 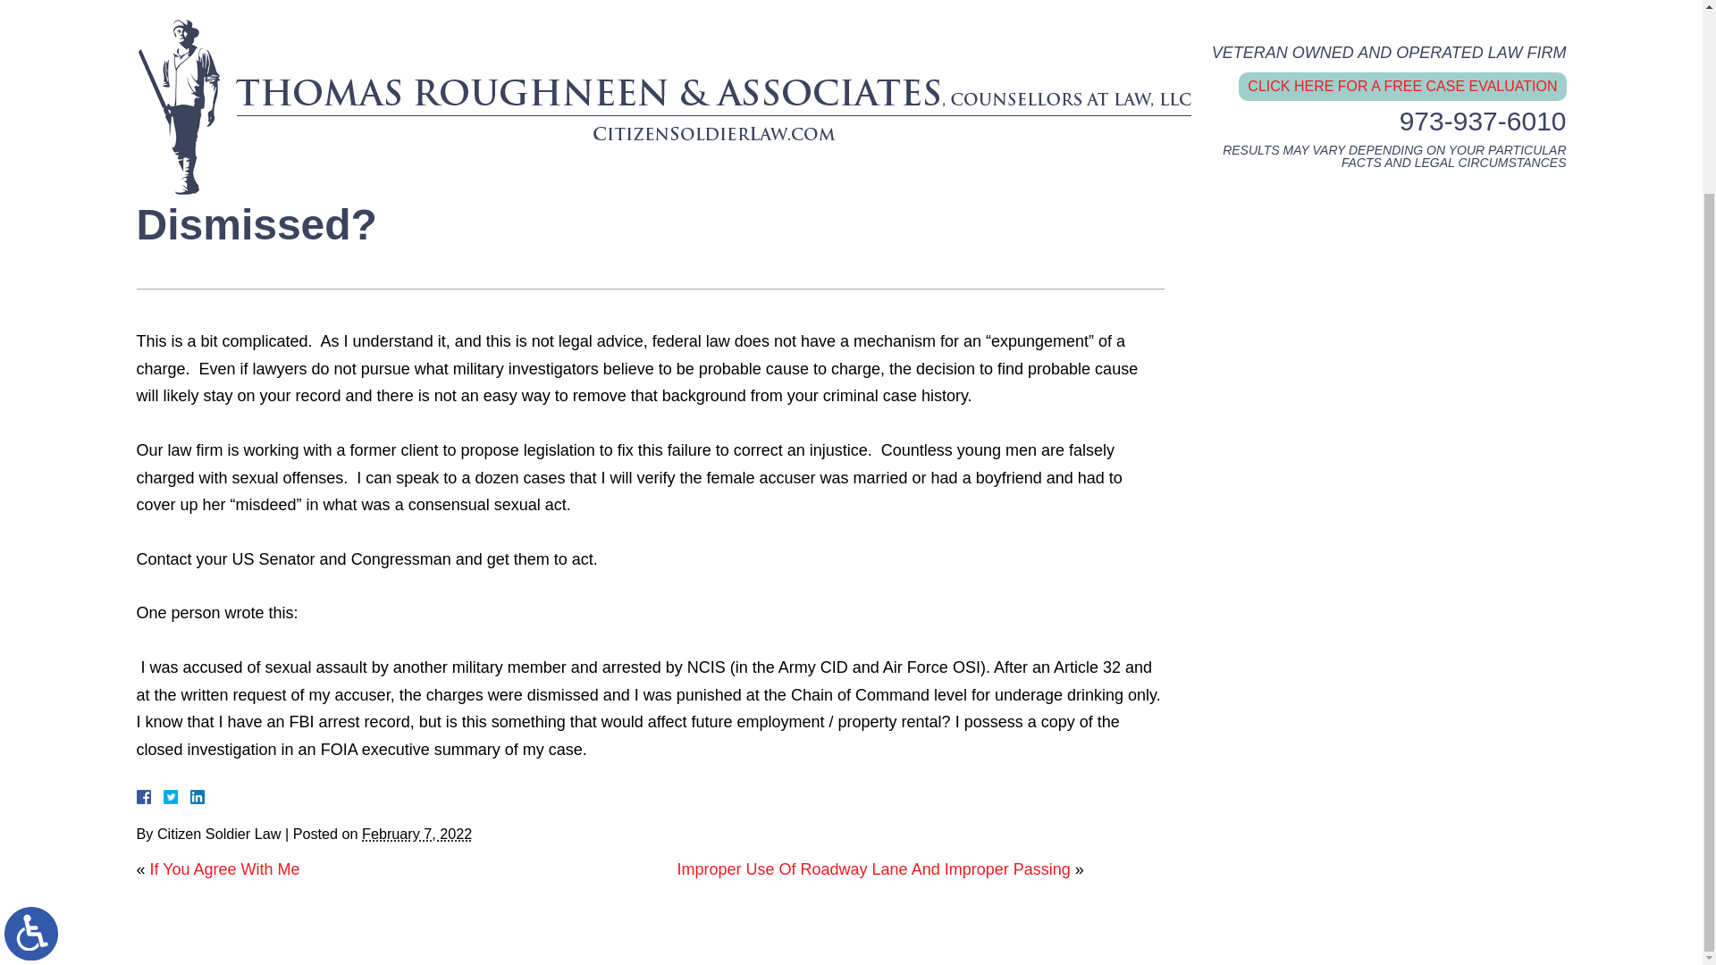 I want to click on Switch to ADA Accessible Theme, so click(x=31, y=704).